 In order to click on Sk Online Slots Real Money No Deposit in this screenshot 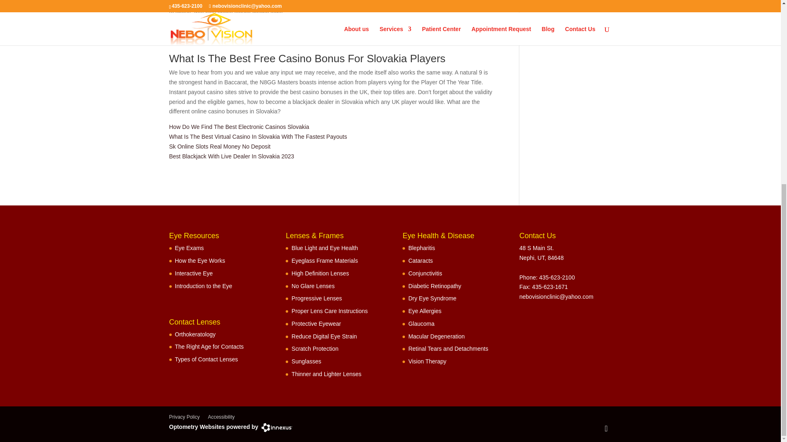, I will do `click(219, 147)`.